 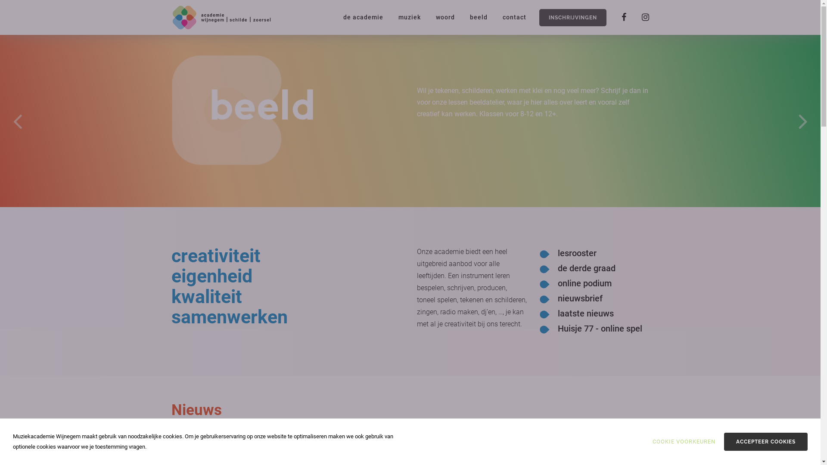 I want to click on INSCHRIJVINGEN, so click(x=573, y=18).